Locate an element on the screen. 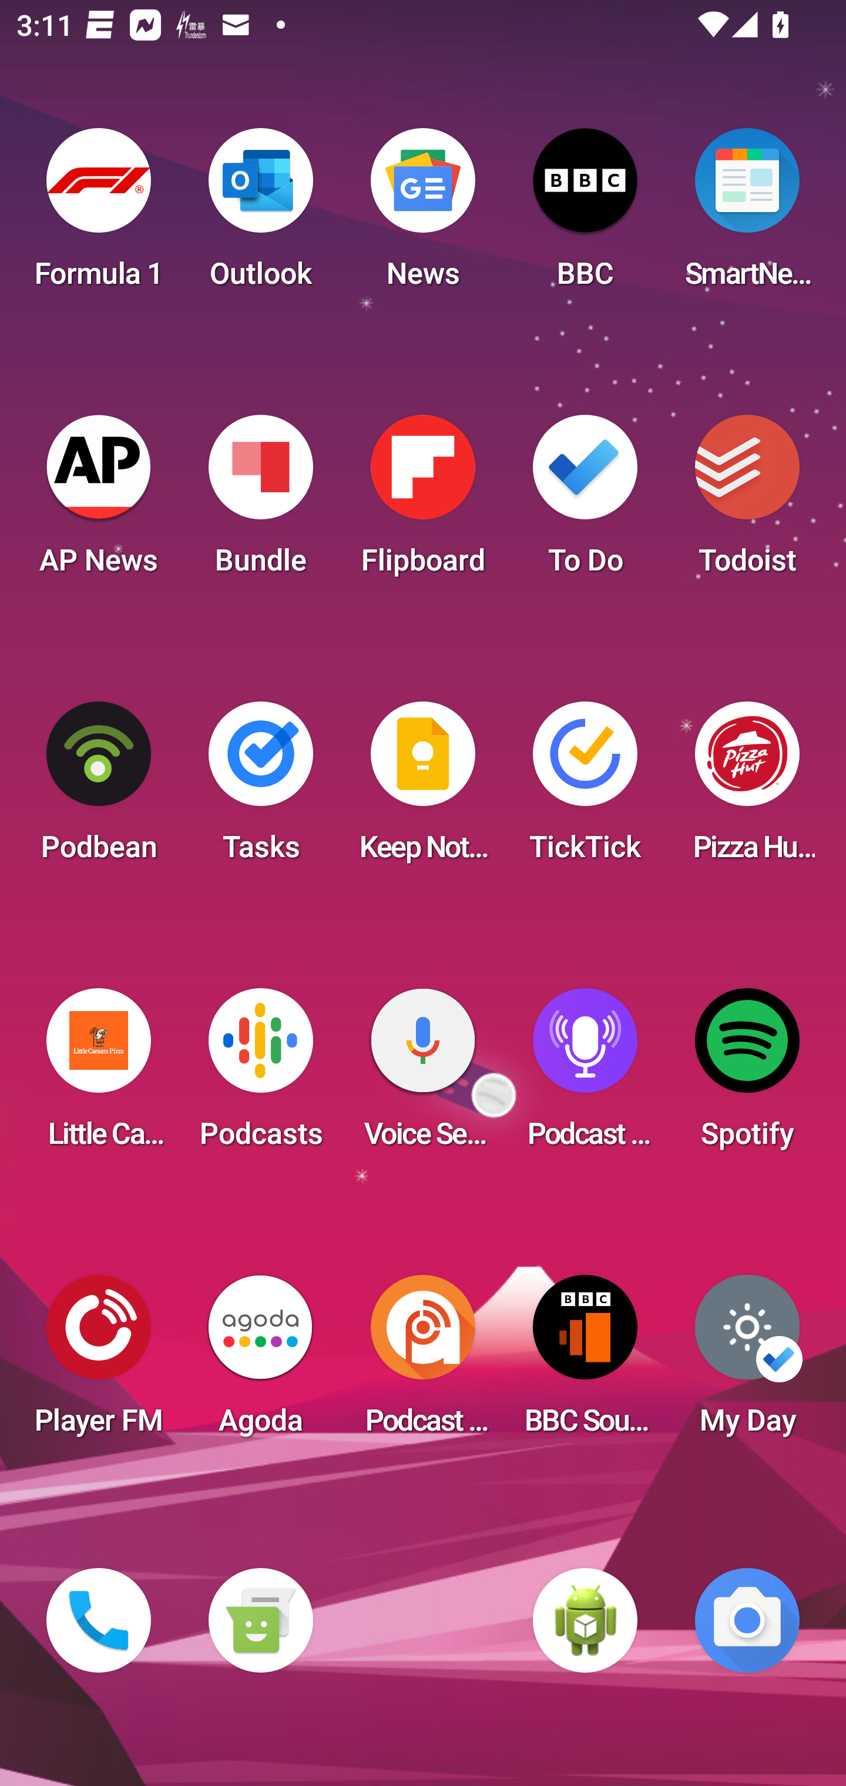 The image size is (846, 1786). Outlook is located at coordinates (260, 215).